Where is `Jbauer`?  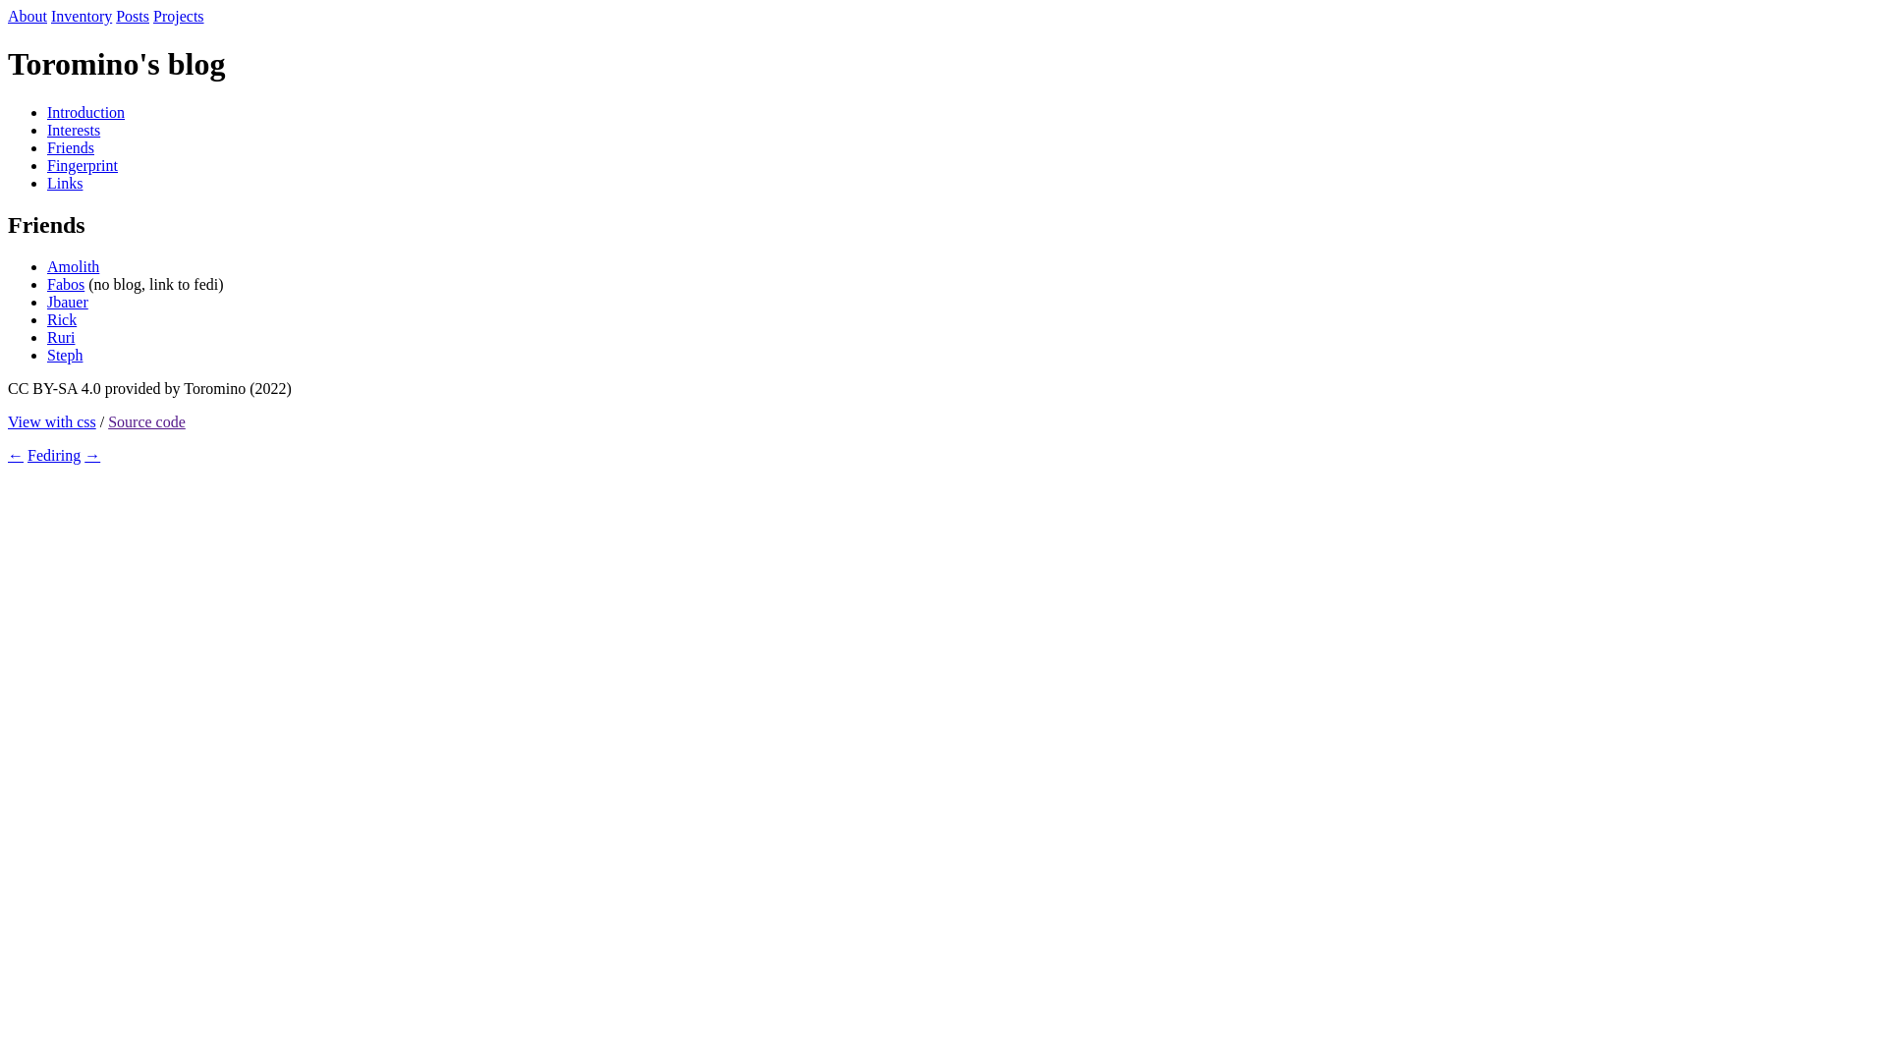 Jbauer is located at coordinates (68, 303).